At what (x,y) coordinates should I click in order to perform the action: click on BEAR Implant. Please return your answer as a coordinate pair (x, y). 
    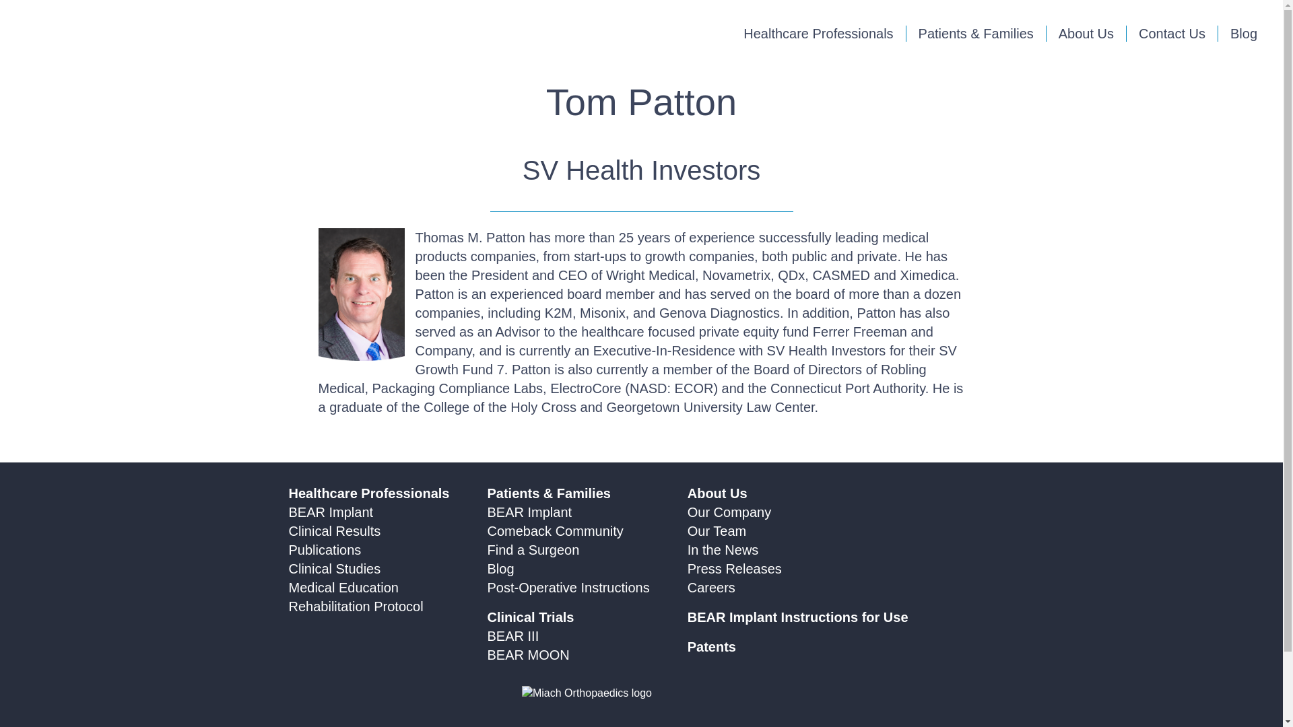
    Looking at the image, I should click on (529, 512).